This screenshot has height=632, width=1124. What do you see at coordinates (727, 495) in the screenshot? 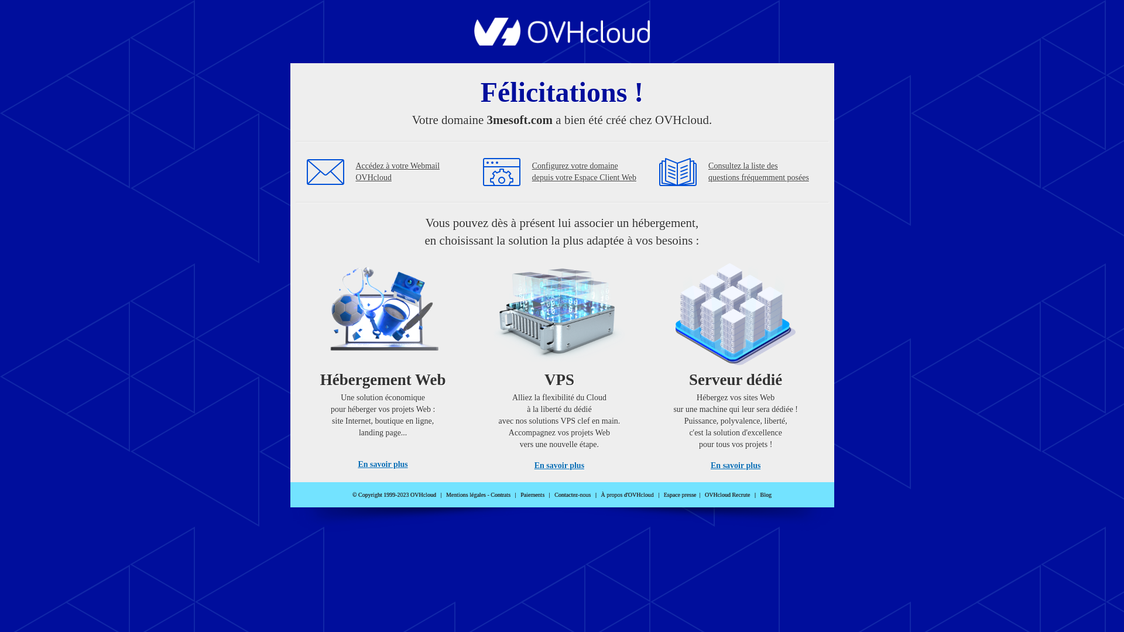
I see `OVHcloud Recrute` at bounding box center [727, 495].